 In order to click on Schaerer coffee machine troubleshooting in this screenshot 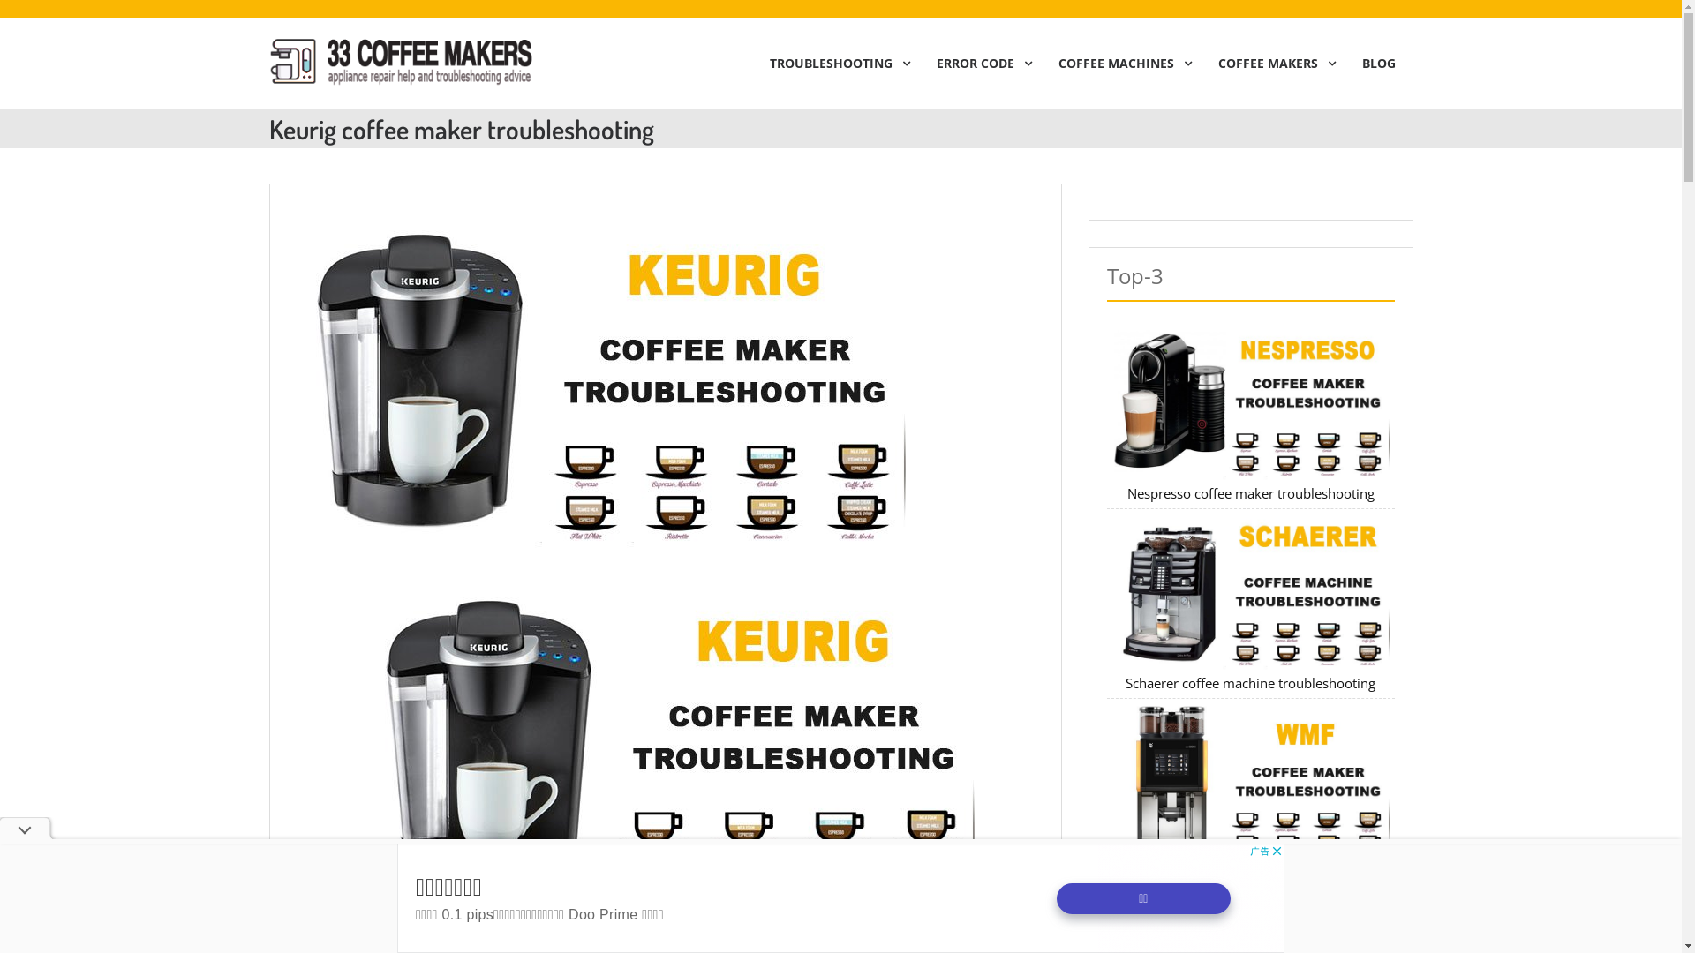, I will do `click(1250, 683)`.